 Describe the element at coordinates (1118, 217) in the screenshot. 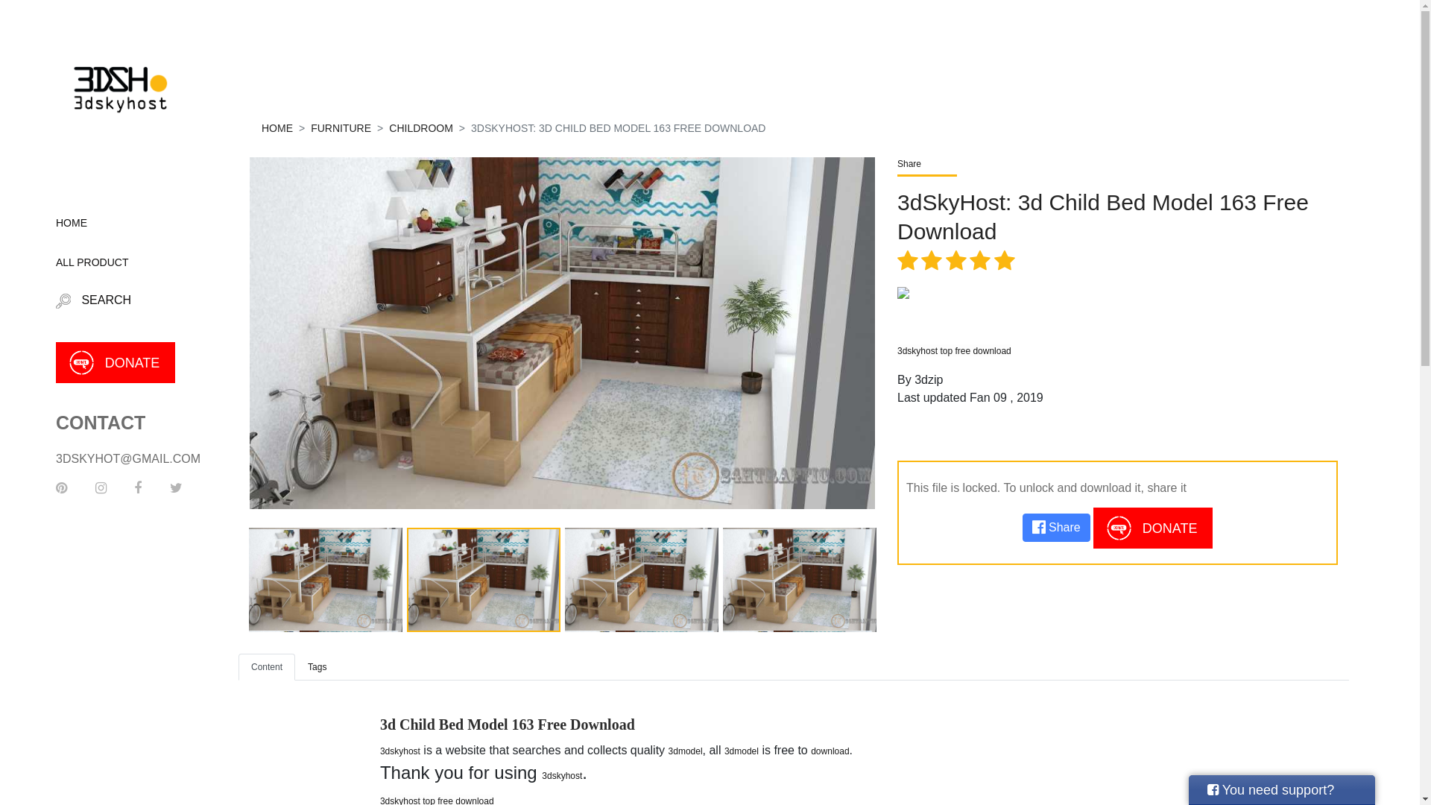

I see `3dSkyHost: 3d Child Bed Model 163 Free Download` at that location.